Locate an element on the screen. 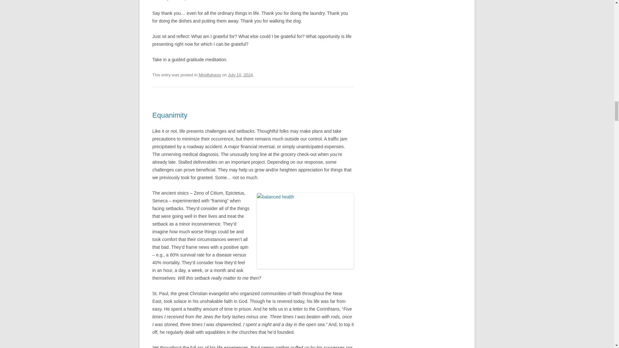 The height and width of the screenshot is (348, 619). 6:00 am is located at coordinates (240, 75).